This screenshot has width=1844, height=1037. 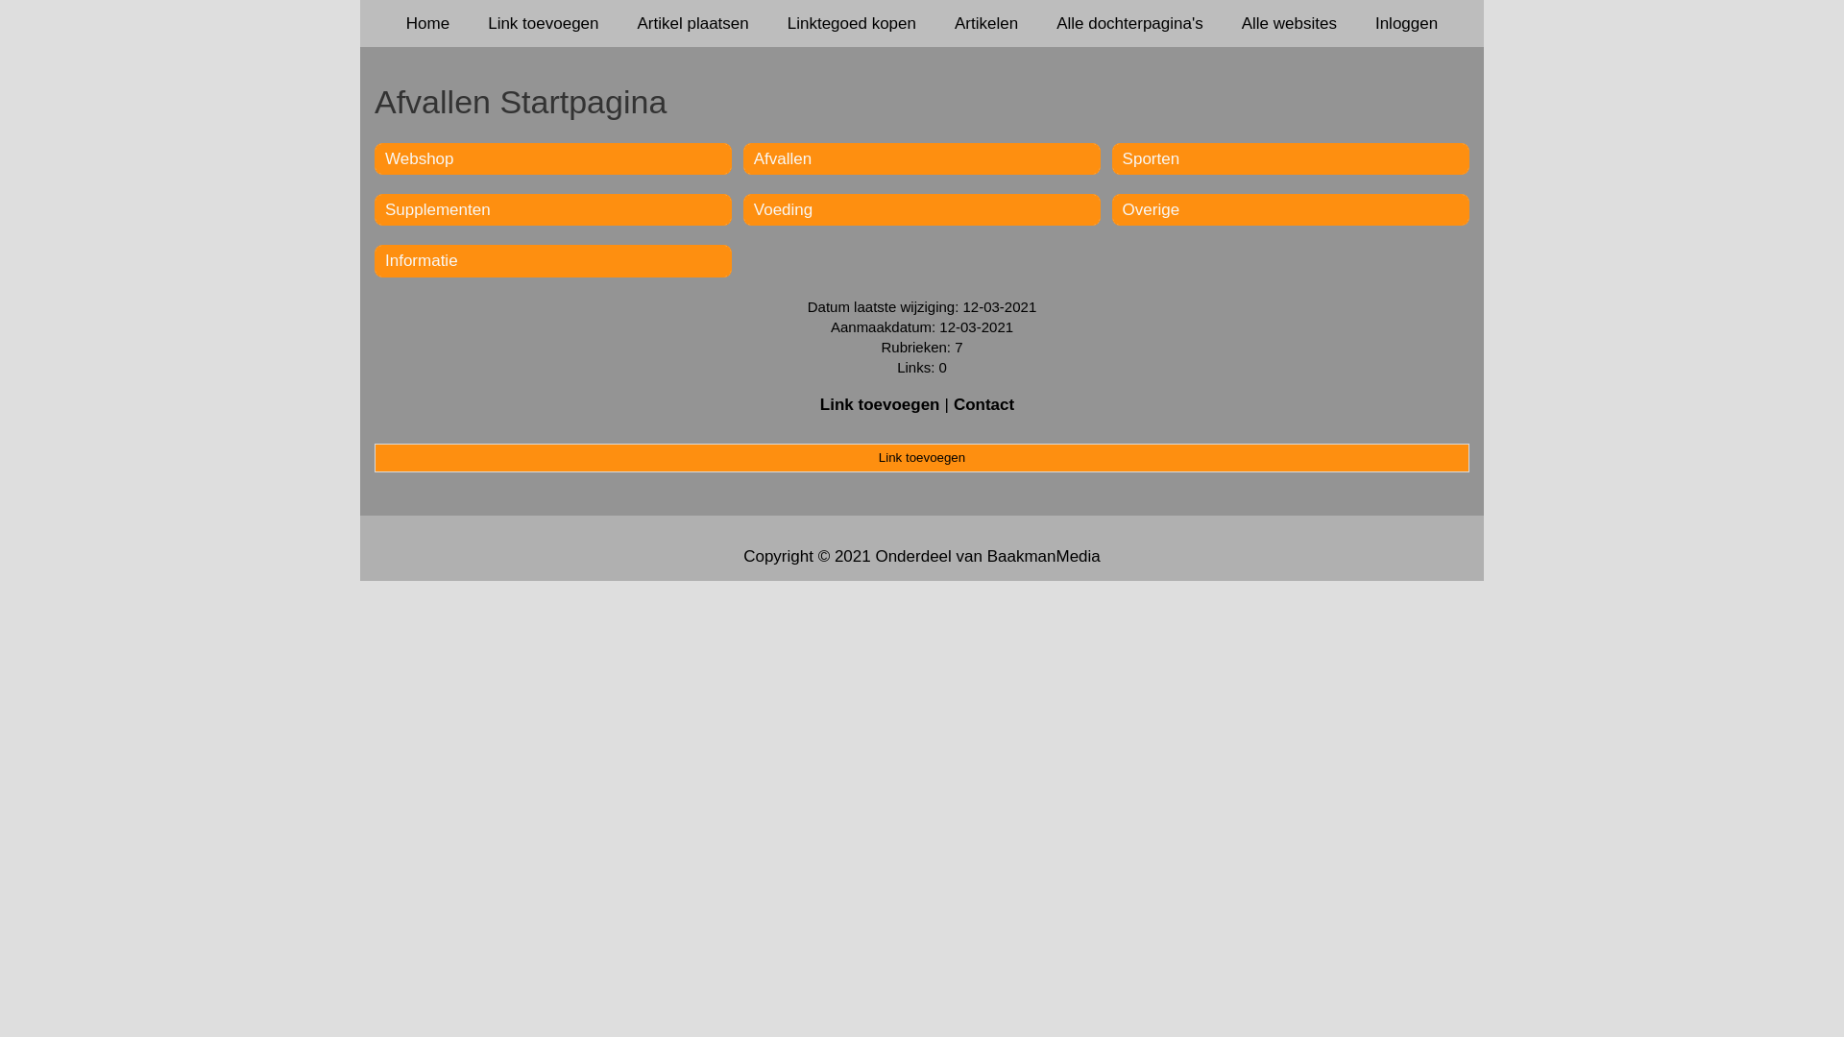 What do you see at coordinates (693, 23) in the screenshot?
I see `Artikel plaatsen` at bounding box center [693, 23].